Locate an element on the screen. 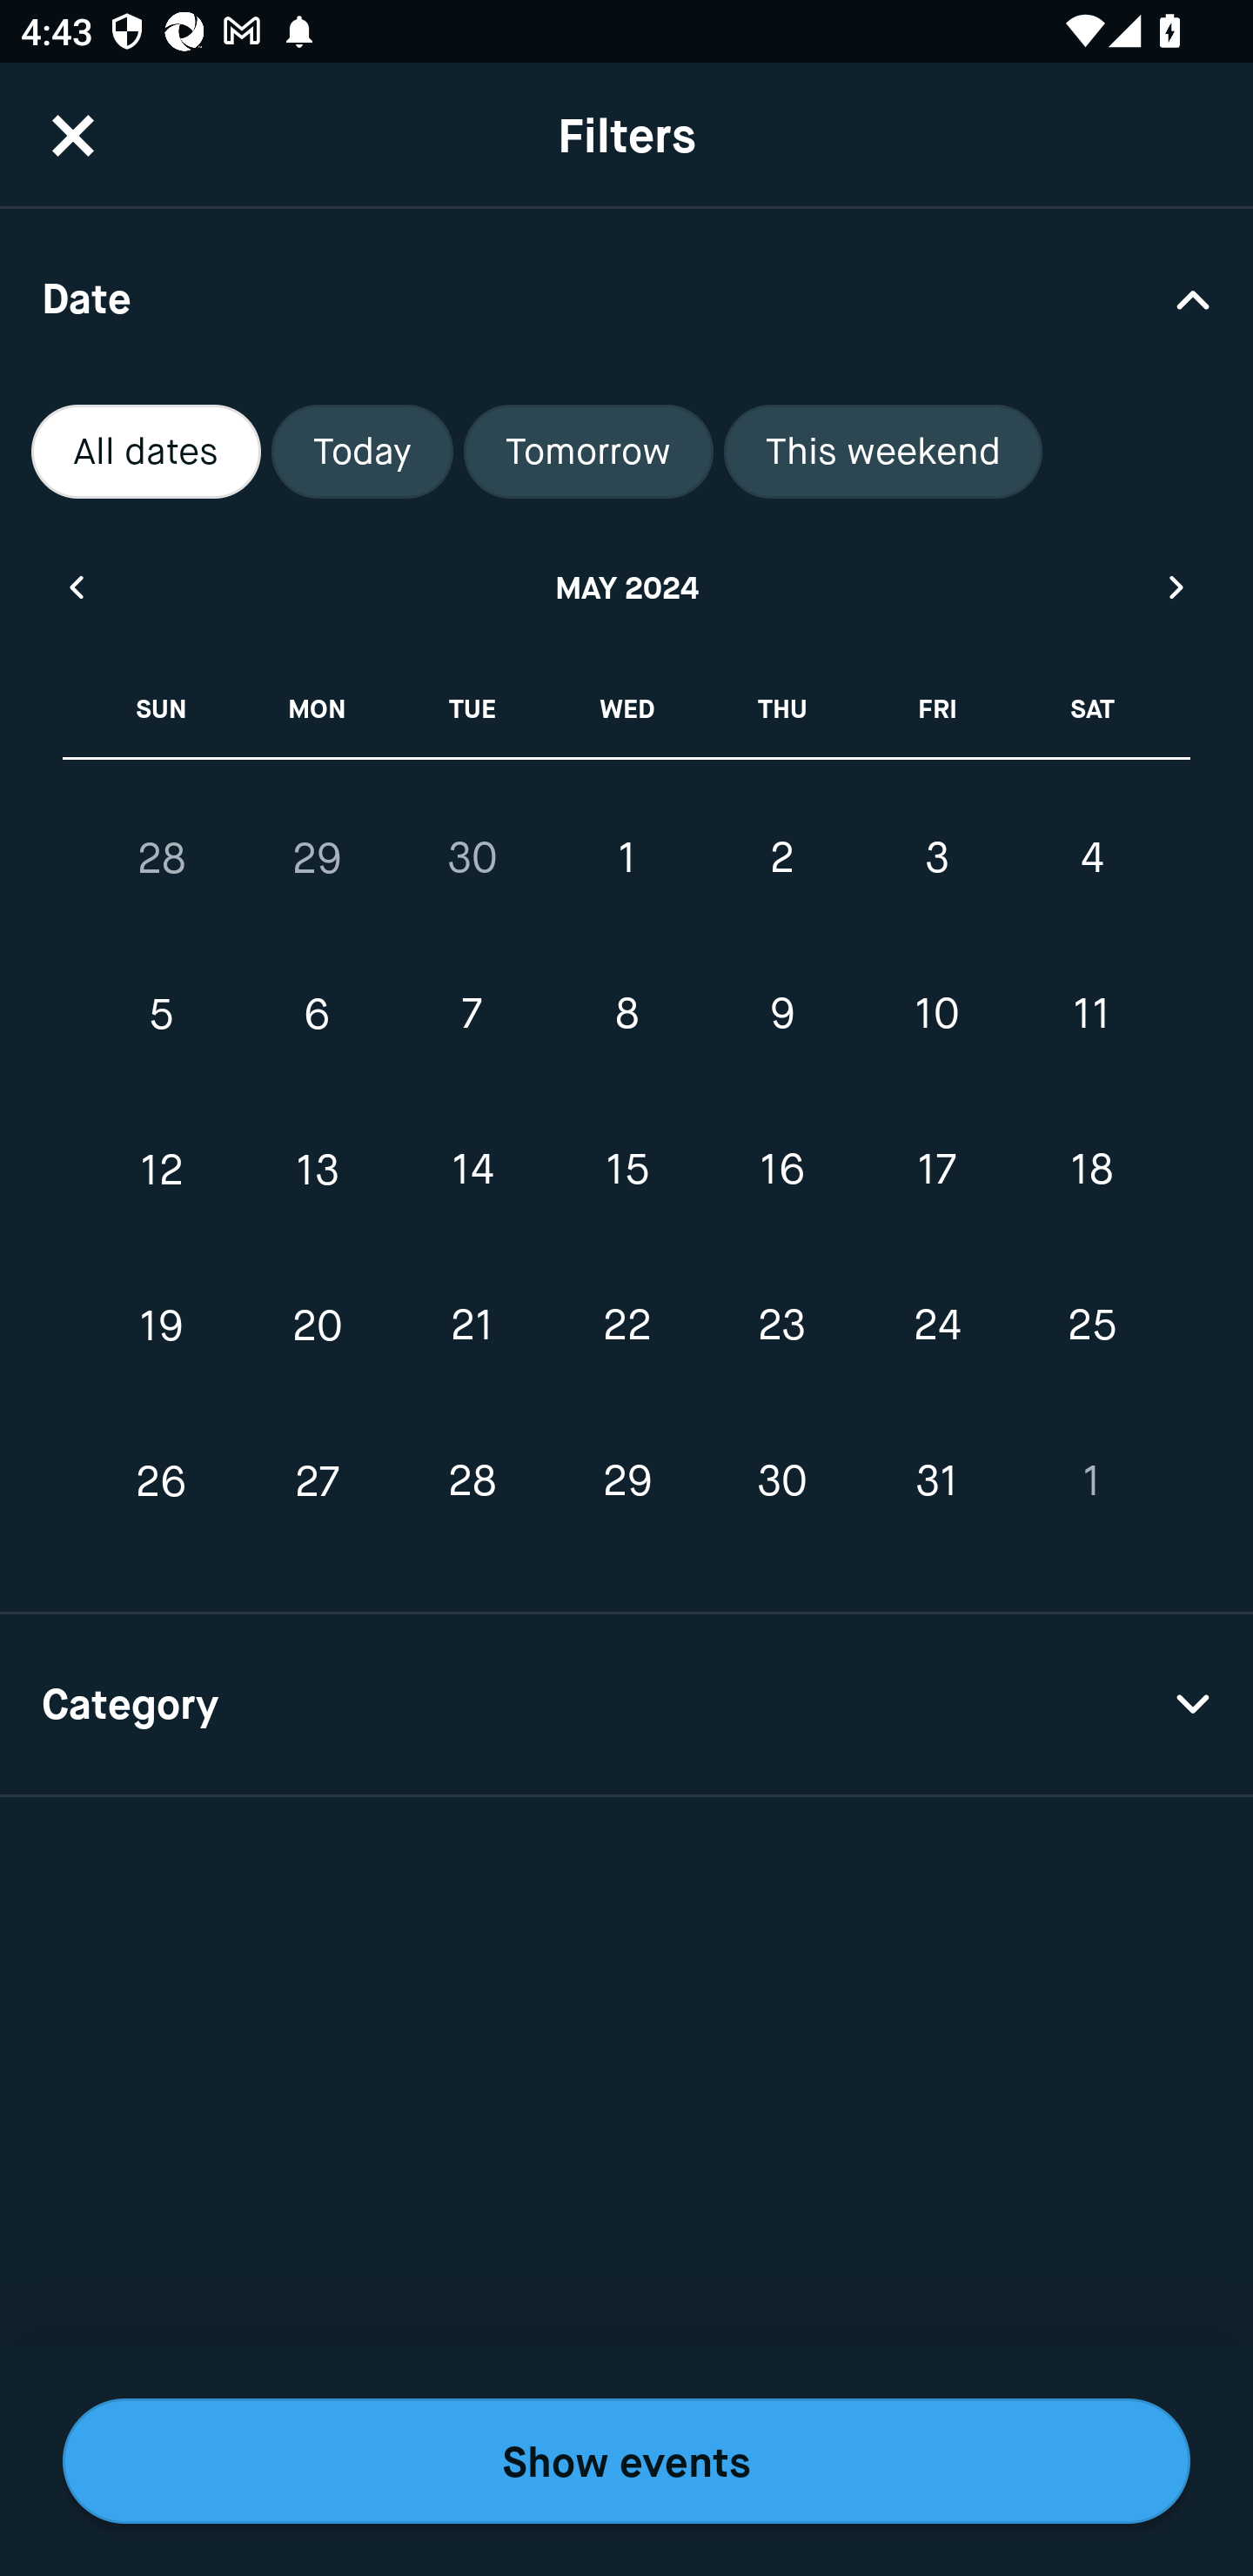  25 is located at coordinates (1091, 1325).